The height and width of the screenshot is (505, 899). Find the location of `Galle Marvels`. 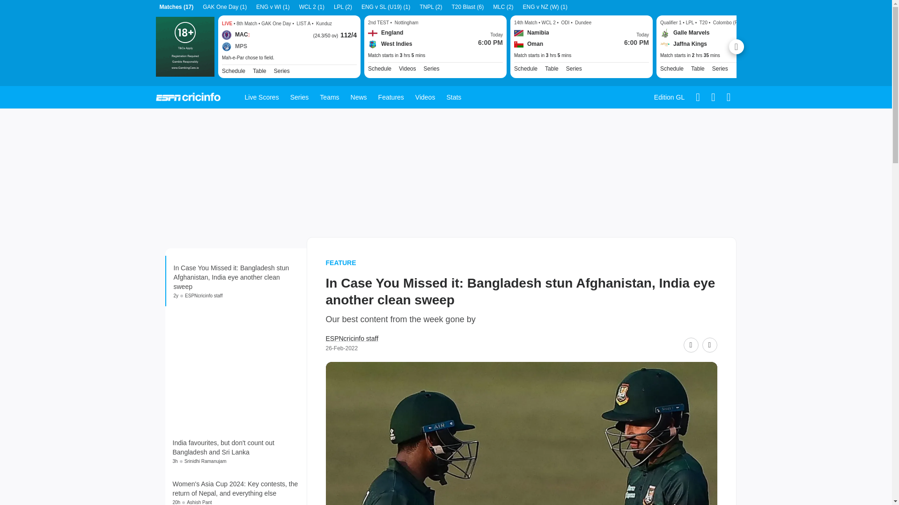

Galle Marvels is located at coordinates (685, 33).